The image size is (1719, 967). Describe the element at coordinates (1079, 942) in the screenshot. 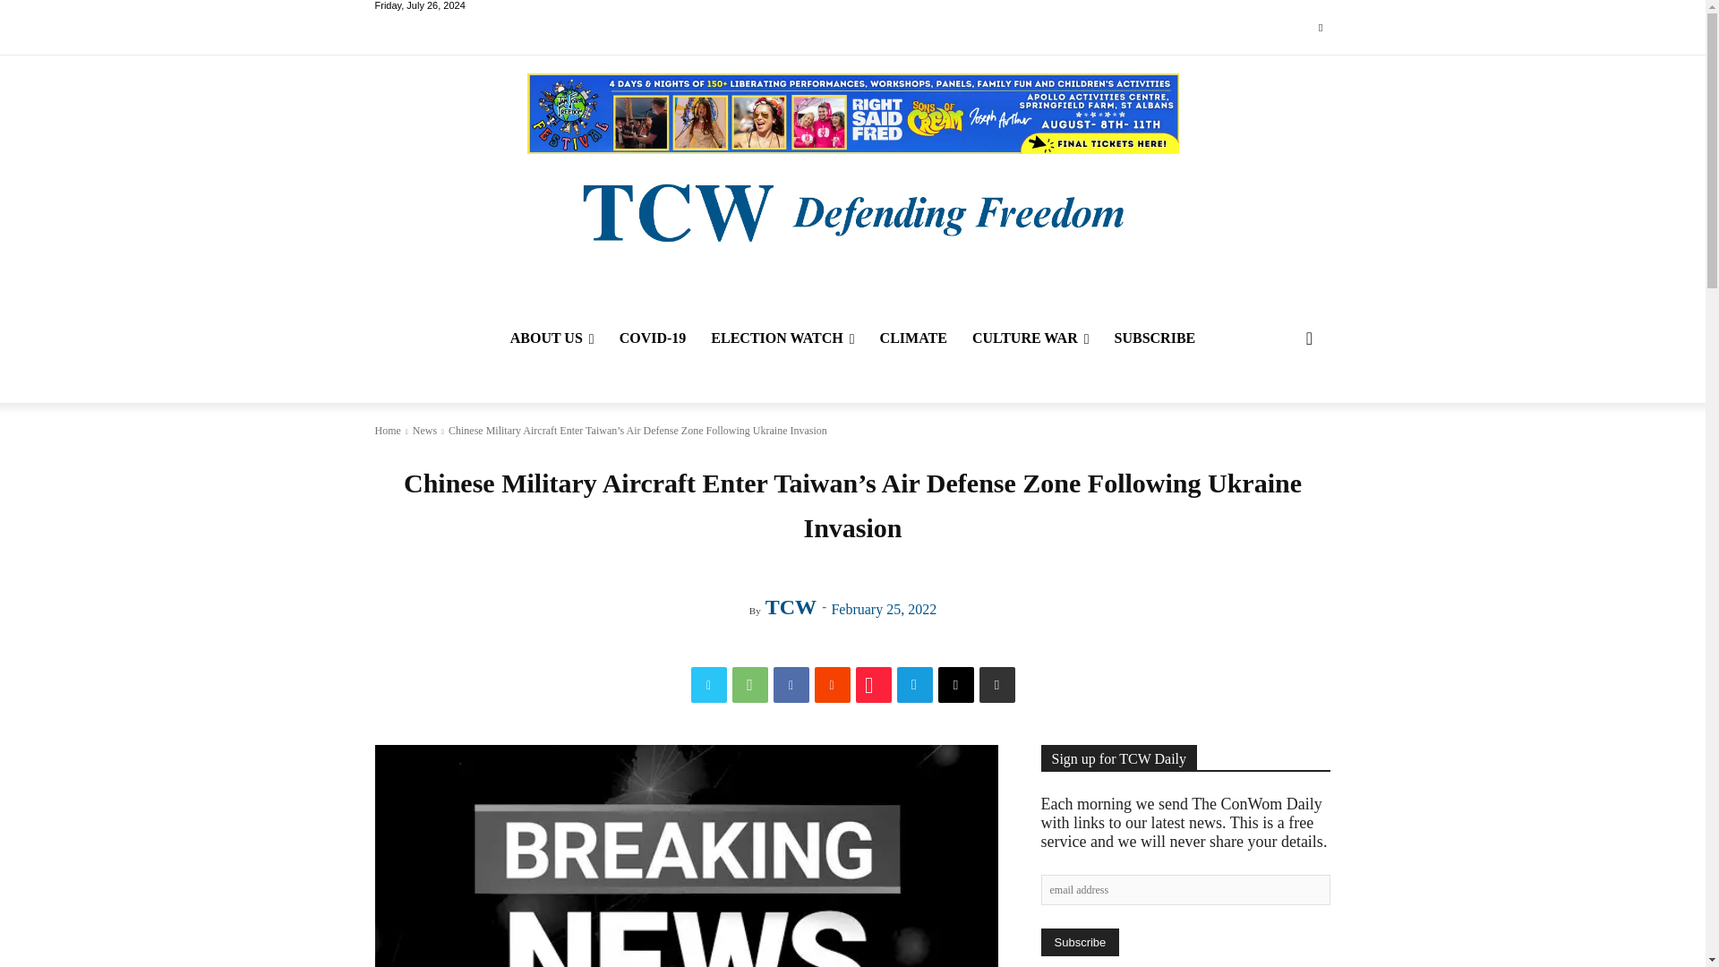

I see `Subscribe` at that location.